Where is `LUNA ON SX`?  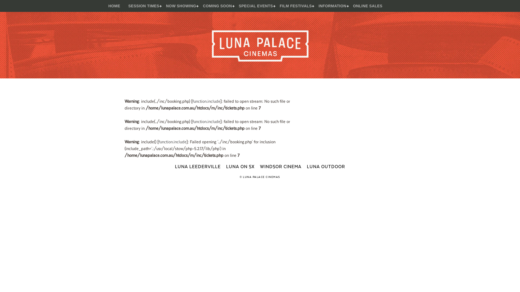
LUNA ON SX is located at coordinates (240, 166).